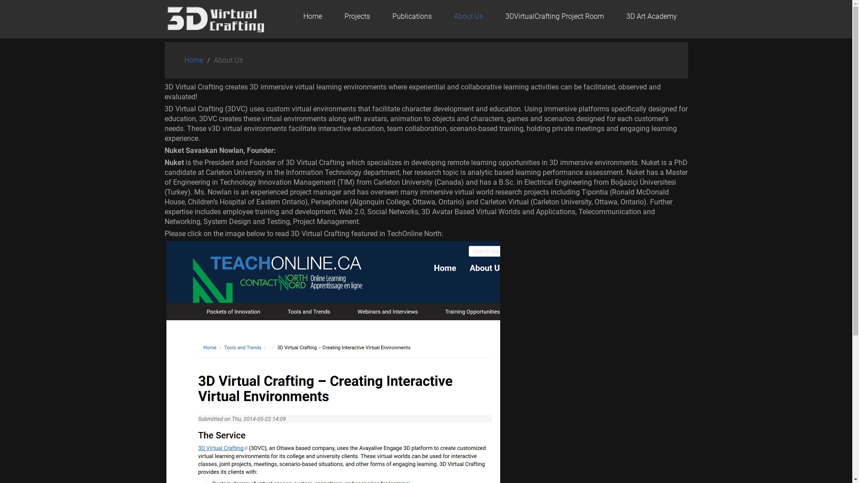 This screenshot has height=483, width=859. Describe the element at coordinates (194, 60) in the screenshot. I see `Home` at that location.